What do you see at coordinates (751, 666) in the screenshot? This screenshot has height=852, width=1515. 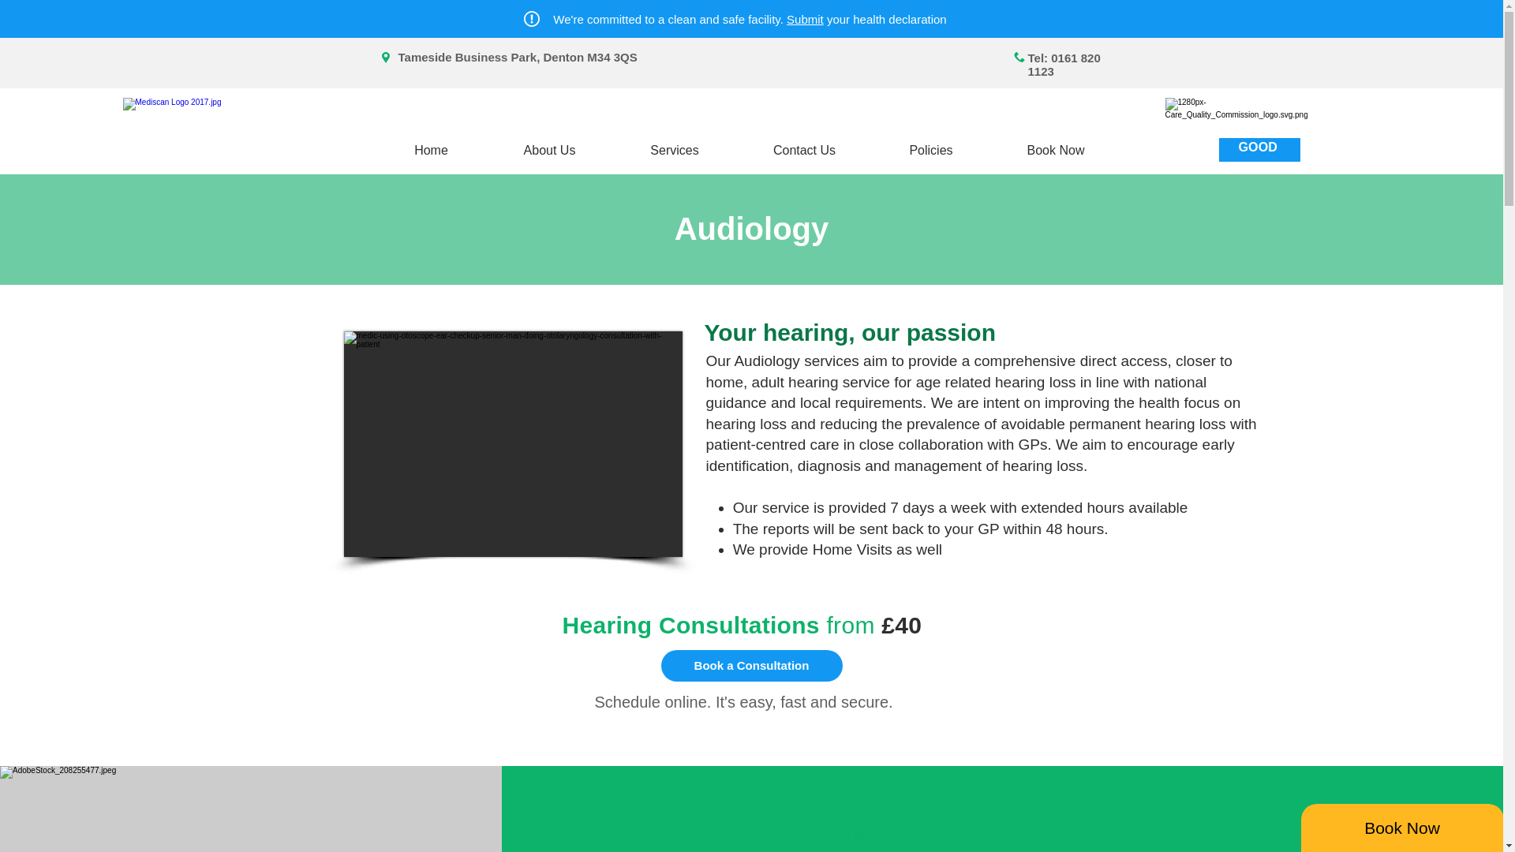 I see `Book a Consultation` at bounding box center [751, 666].